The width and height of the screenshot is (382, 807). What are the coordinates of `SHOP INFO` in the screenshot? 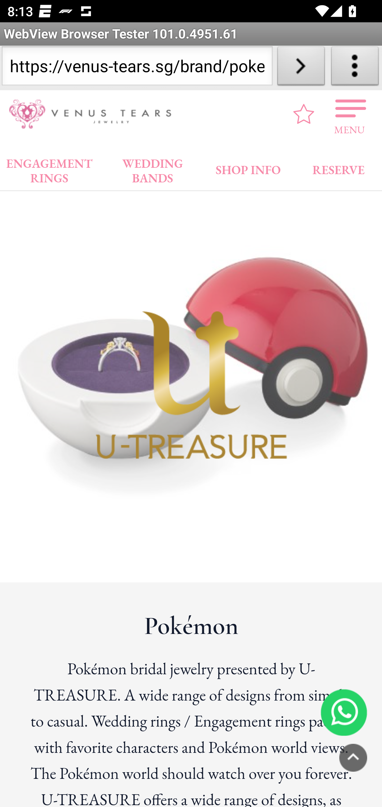 It's located at (248, 168).